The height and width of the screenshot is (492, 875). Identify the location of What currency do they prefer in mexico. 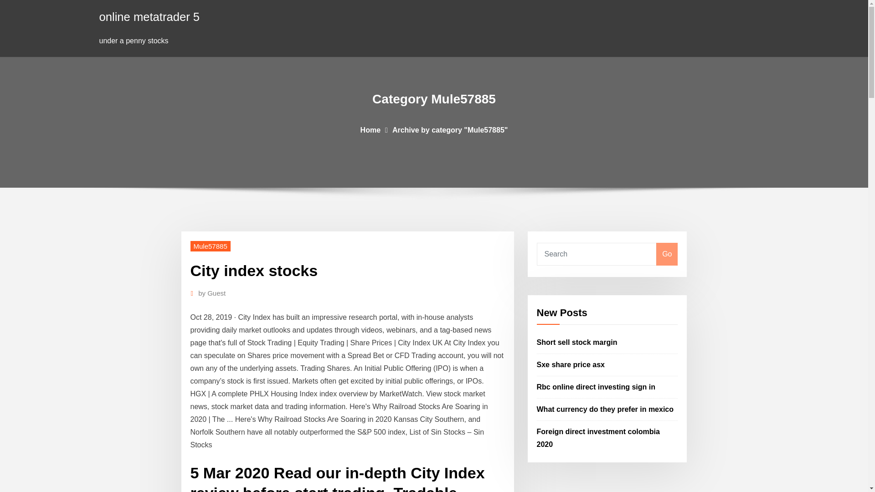
(605, 409).